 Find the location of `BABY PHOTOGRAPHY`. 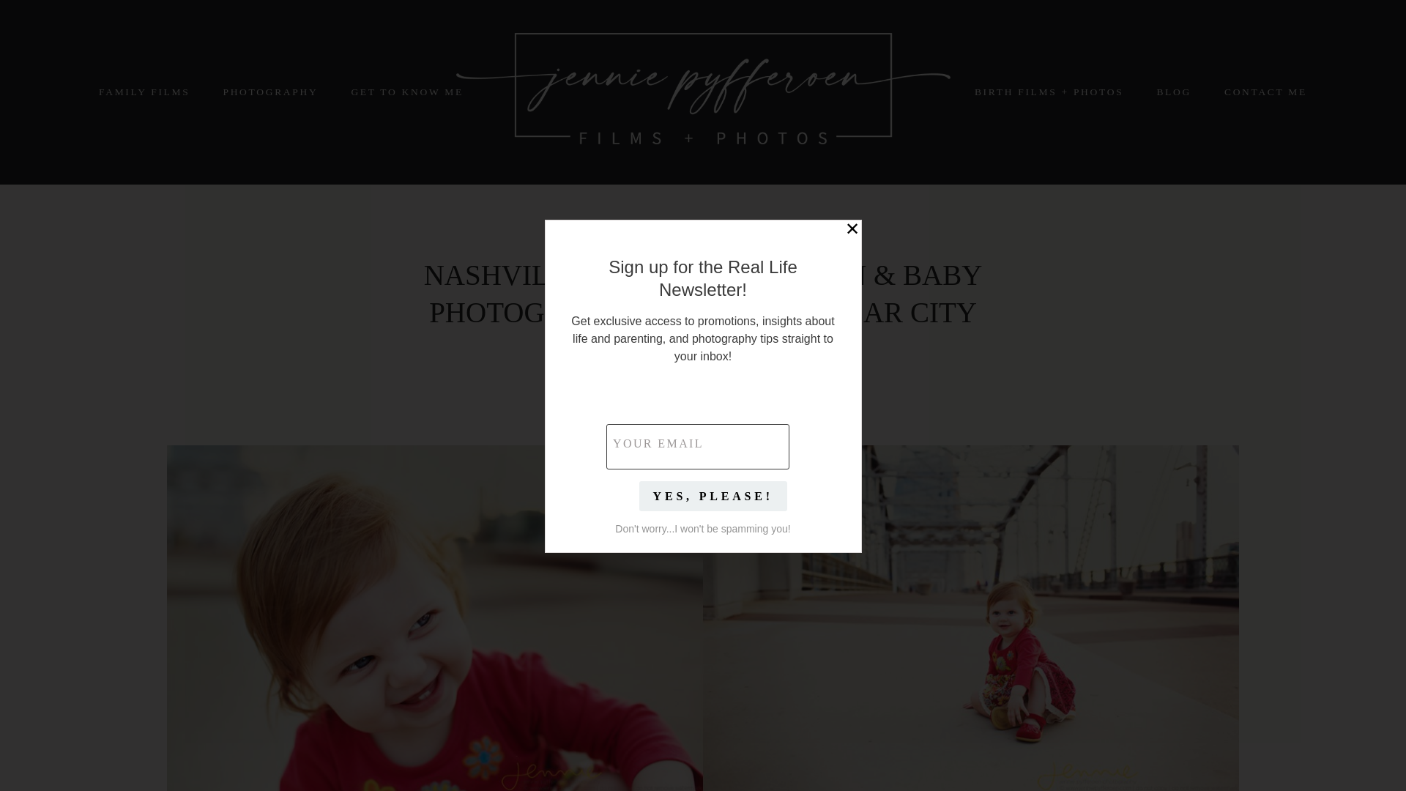

BABY PHOTOGRAPHY is located at coordinates (703, 248).